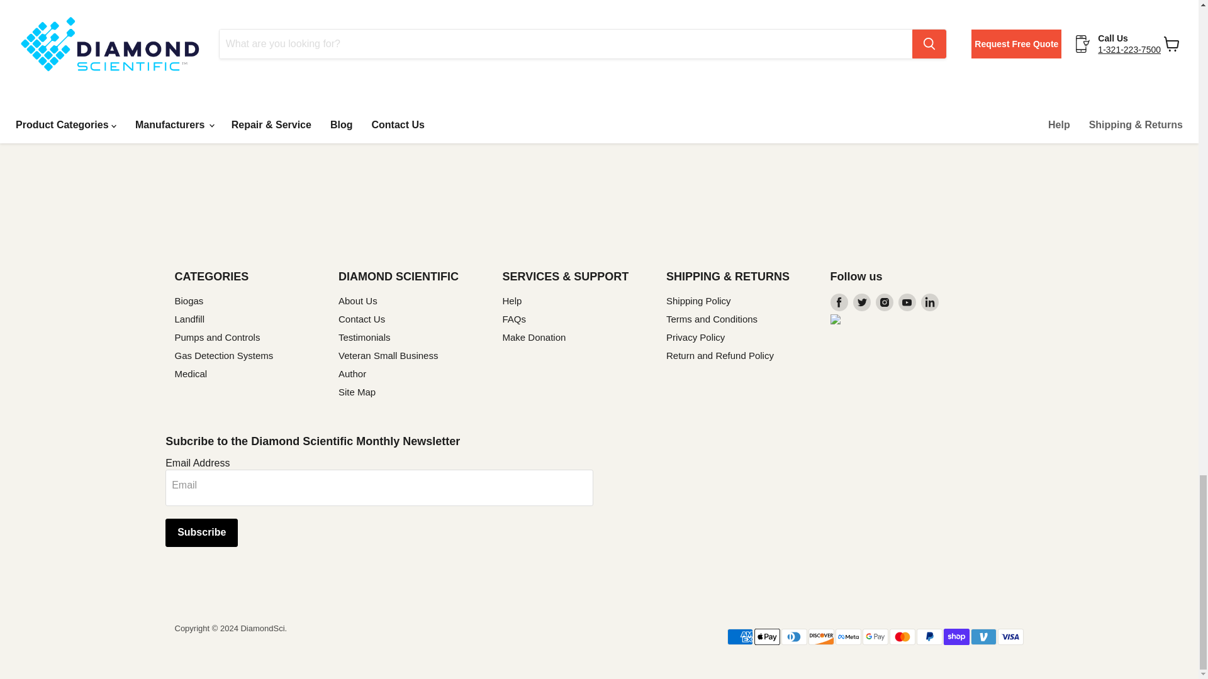 This screenshot has width=1208, height=679. Describe the element at coordinates (739, 637) in the screenshot. I see `American Express` at that location.